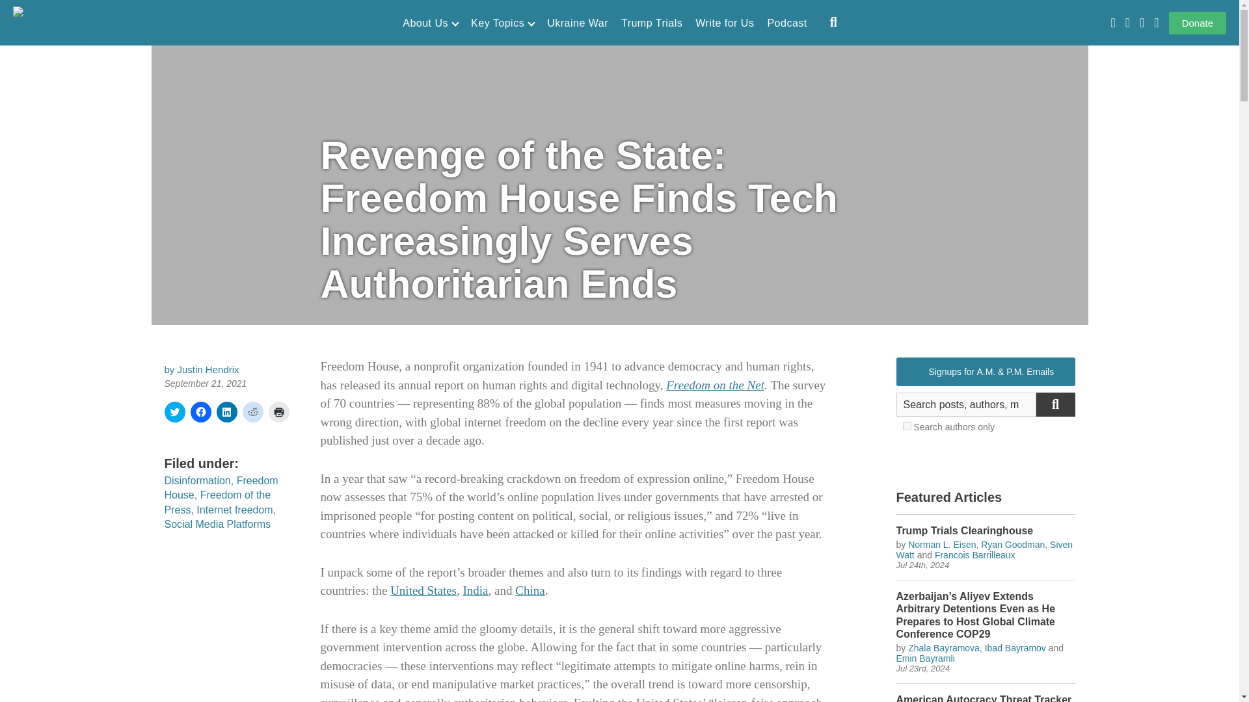  Describe the element at coordinates (226, 412) in the screenshot. I see `Click to share on LinkedIn` at that location.